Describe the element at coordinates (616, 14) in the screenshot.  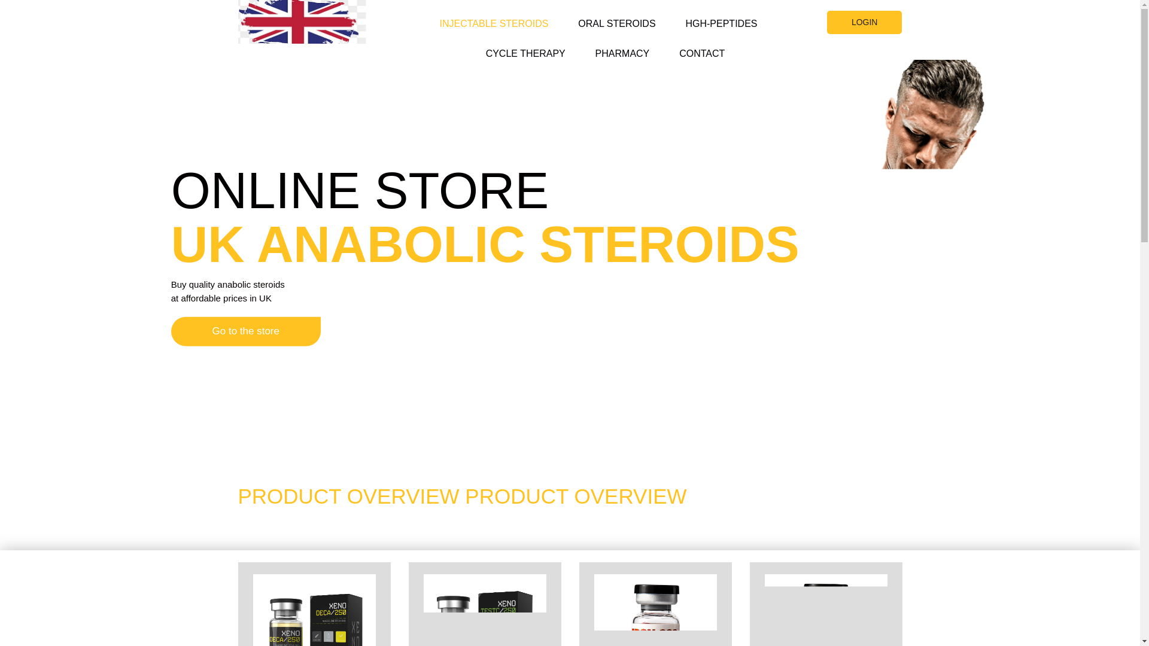
I see `ORAL STEROIDS` at that location.